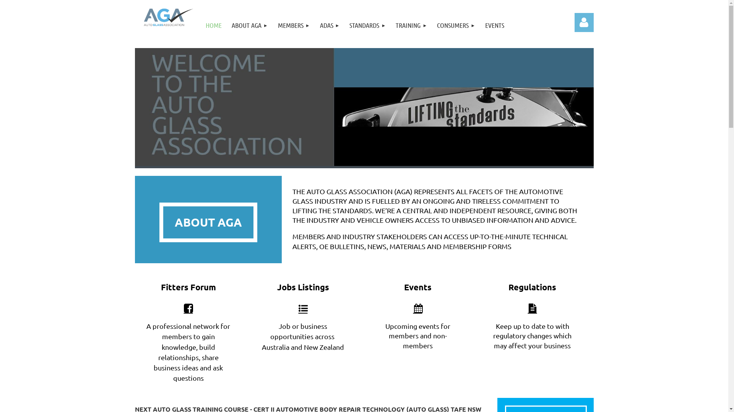  What do you see at coordinates (411, 25) in the screenshot?
I see `TRAINING` at bounding box center [411, 25].